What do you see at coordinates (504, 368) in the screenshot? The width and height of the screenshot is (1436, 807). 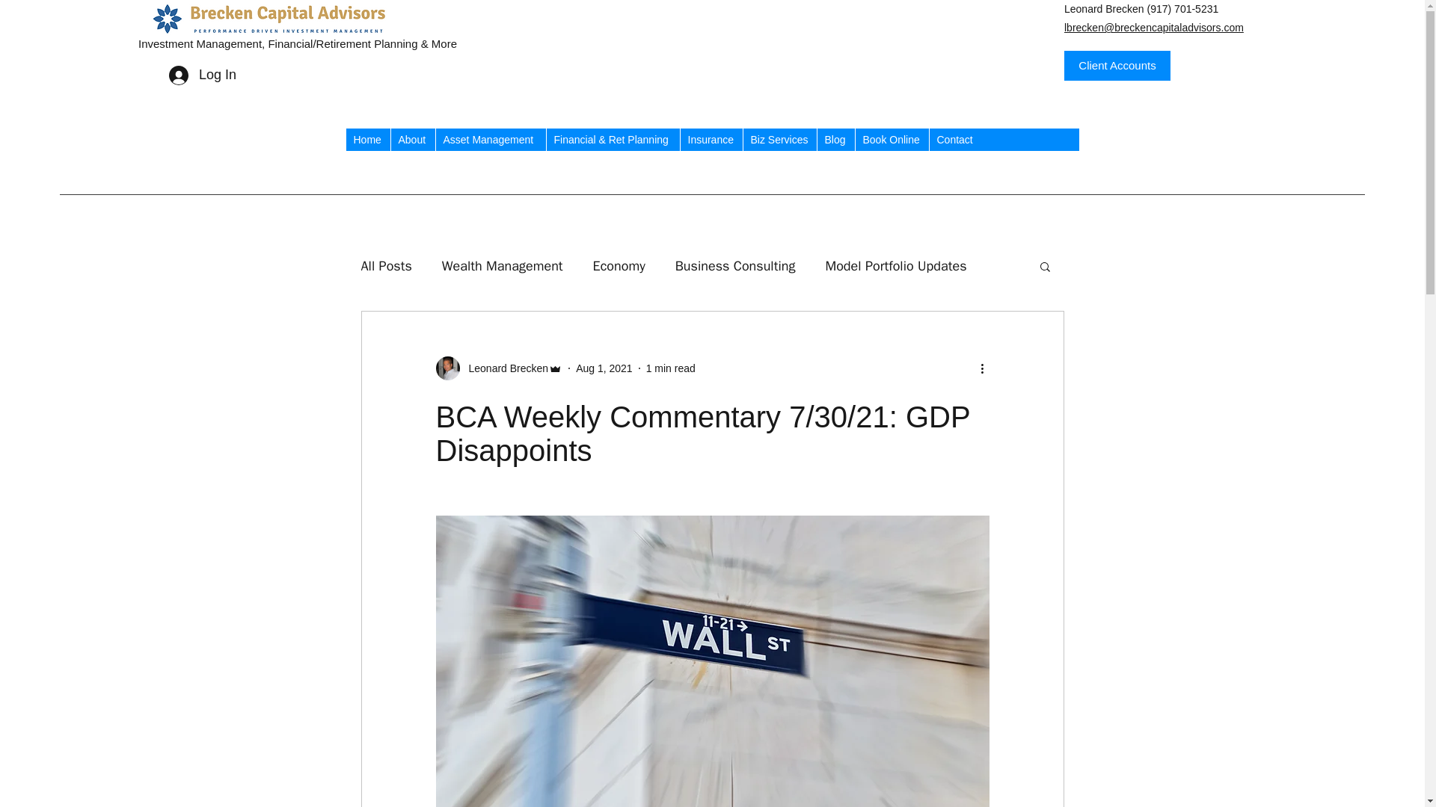 I see `Leonard Brecken` at bounding box center [504, 368].